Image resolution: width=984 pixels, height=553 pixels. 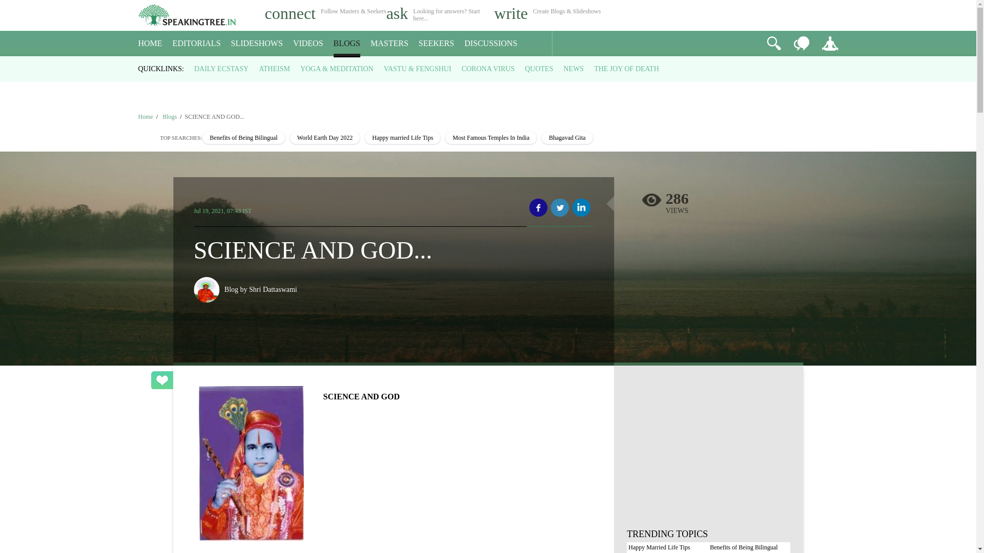 I want to click on Speaking Tree, so click(x=146, y=117).